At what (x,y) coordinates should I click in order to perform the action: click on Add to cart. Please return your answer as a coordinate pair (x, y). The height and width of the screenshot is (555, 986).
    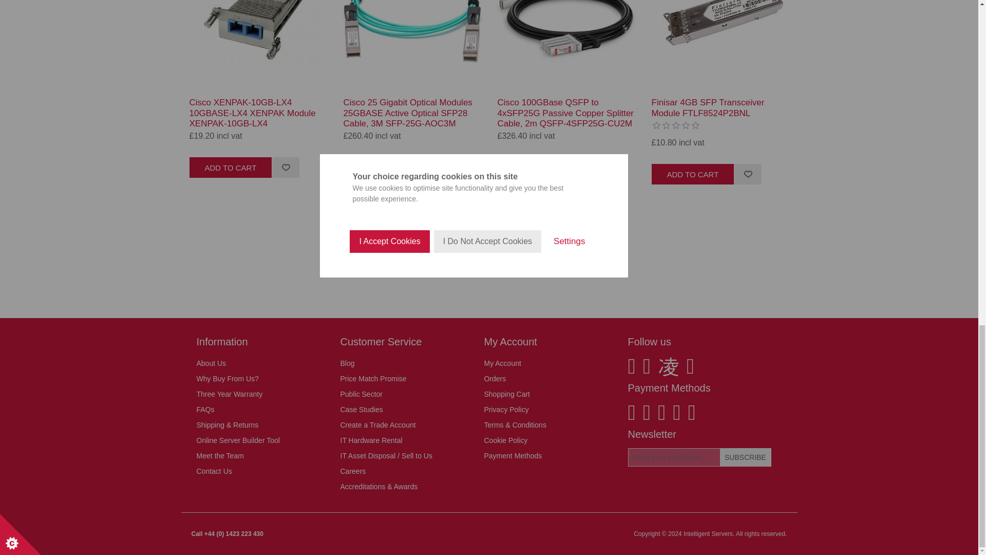
    Looking at the image, I should click on (230, 167).